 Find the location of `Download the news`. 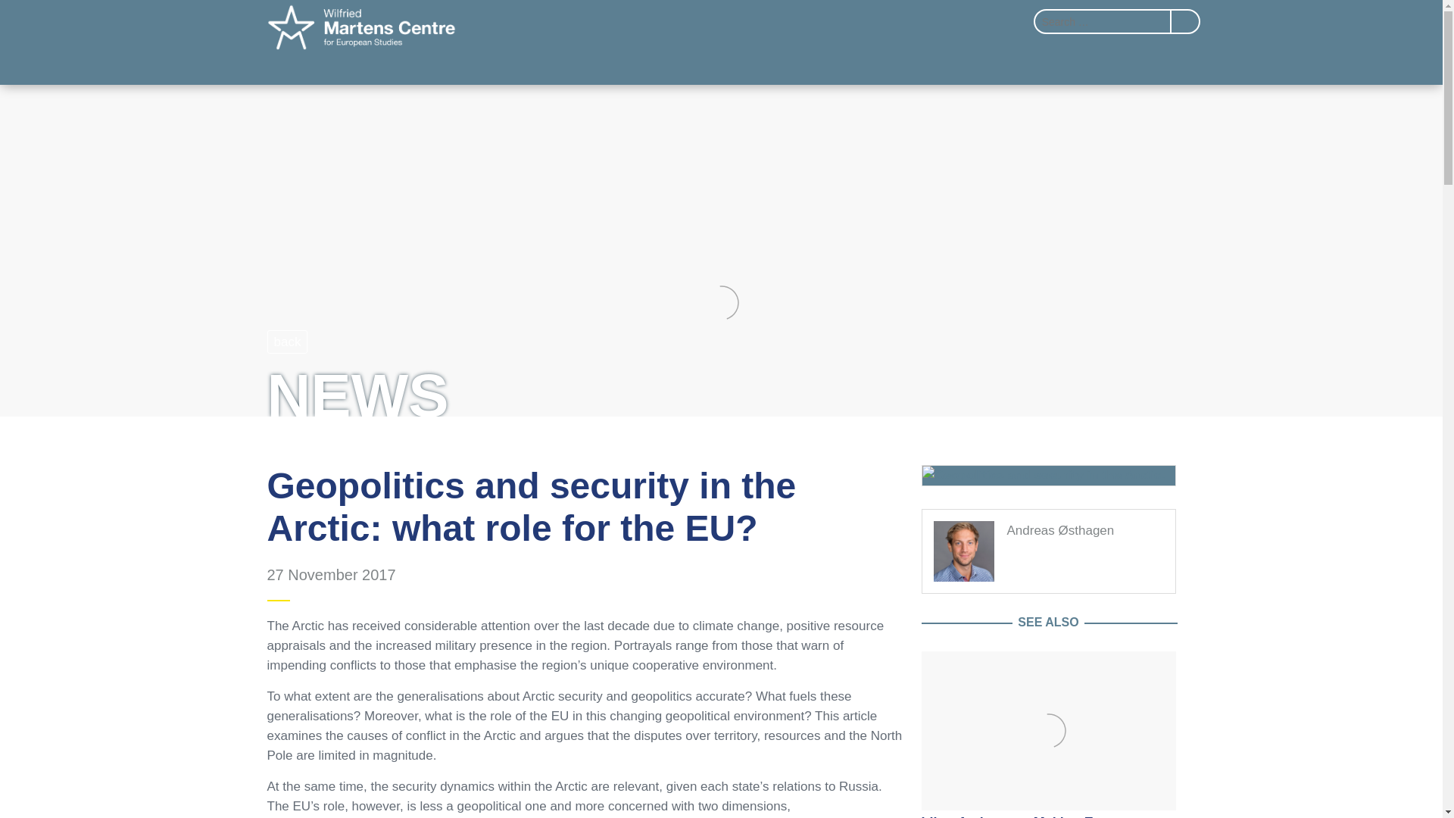

Download the news is located at coordinates (1048, 476).